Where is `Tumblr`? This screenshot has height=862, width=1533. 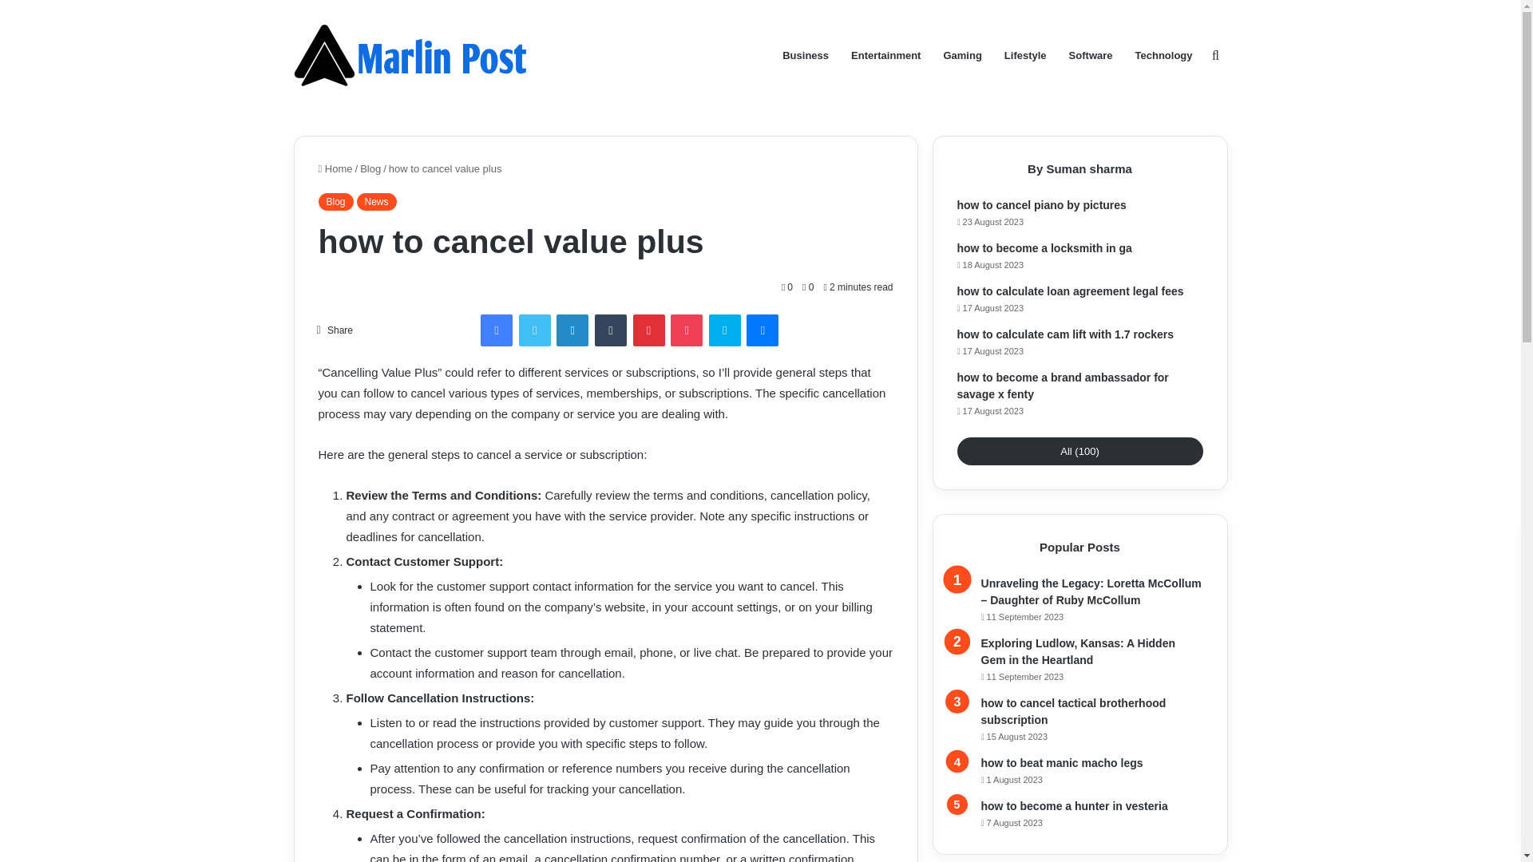
Tumblr is located at coordinates (610, 330).